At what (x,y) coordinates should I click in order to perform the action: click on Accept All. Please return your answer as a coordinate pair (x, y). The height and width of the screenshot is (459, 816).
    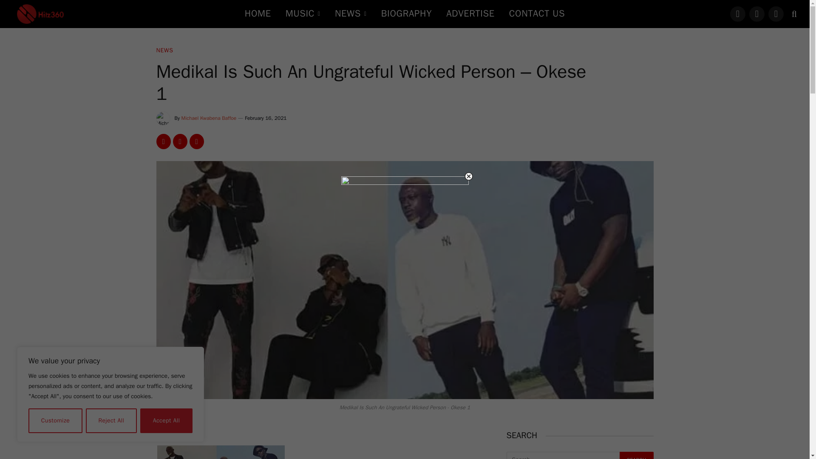
    Looking at the image, I should click on (167, 421).